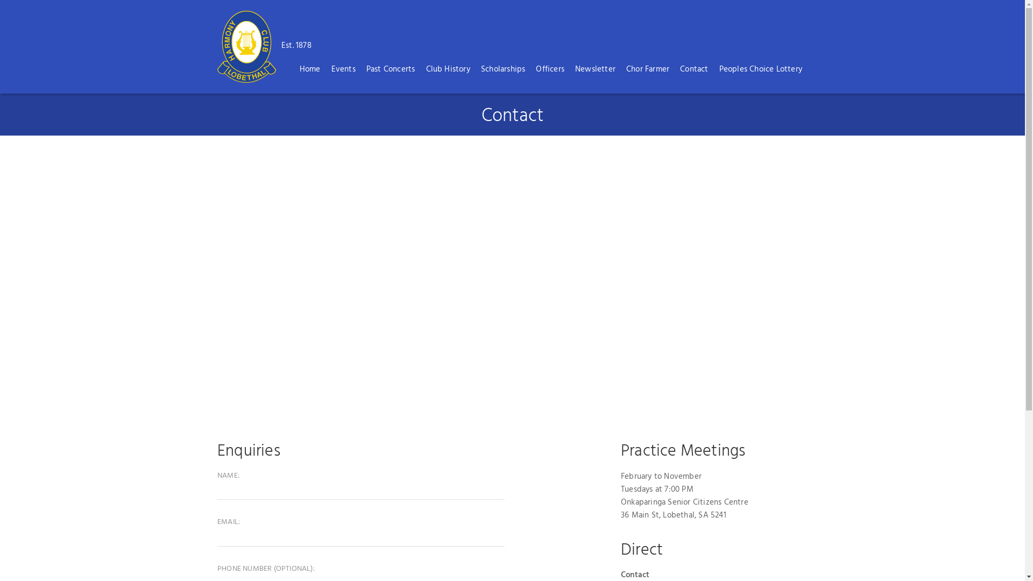 The width and height of the screenshot is (1033, 581). What do you see at coordinates (550, 69) in the screenshot?
I see `Officers` at bounding box center [550, 69].